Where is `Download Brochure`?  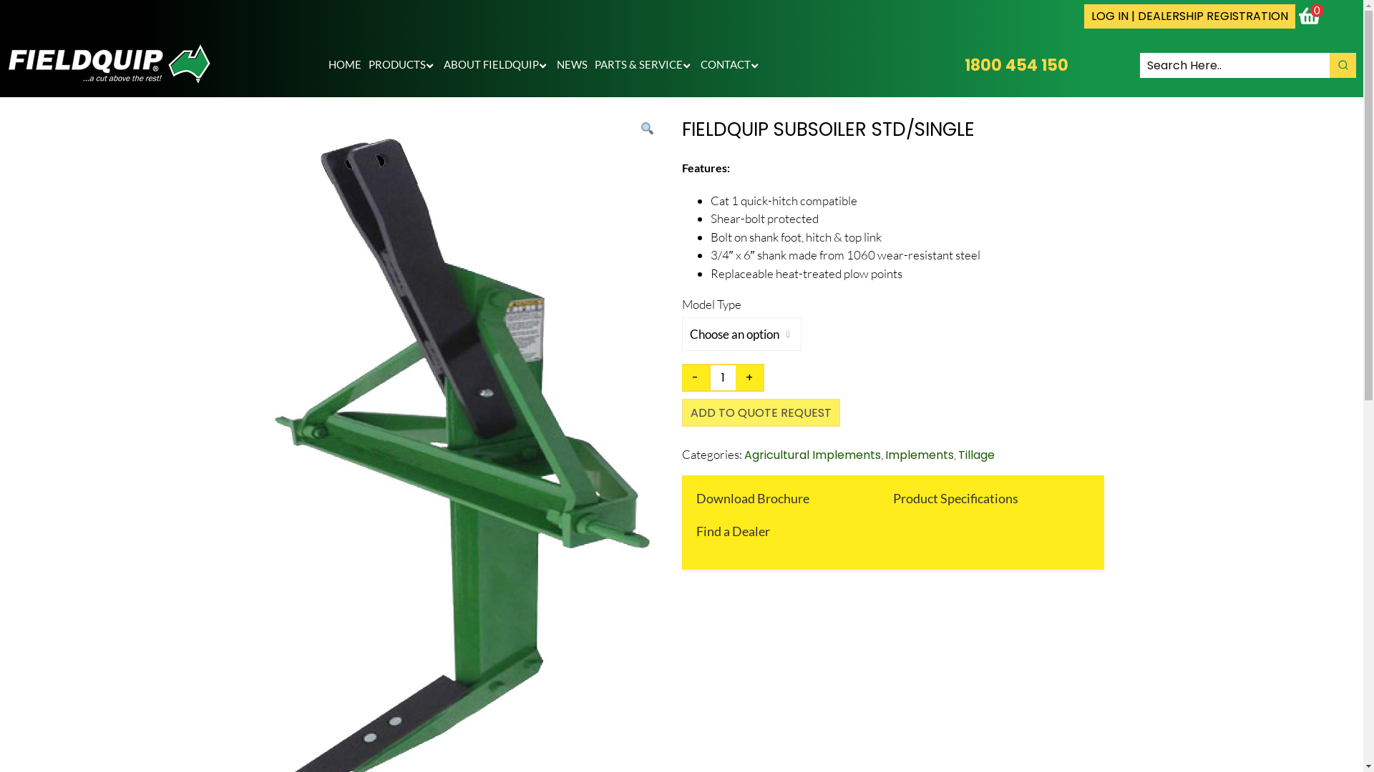
Download Brochure is located at coordinates (752, 498).